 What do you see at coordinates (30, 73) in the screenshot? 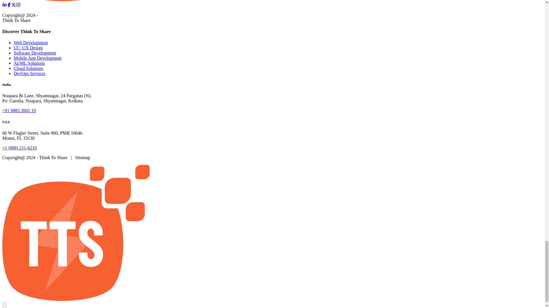
I see `DevOps Services` at bounding box center [30, 73].